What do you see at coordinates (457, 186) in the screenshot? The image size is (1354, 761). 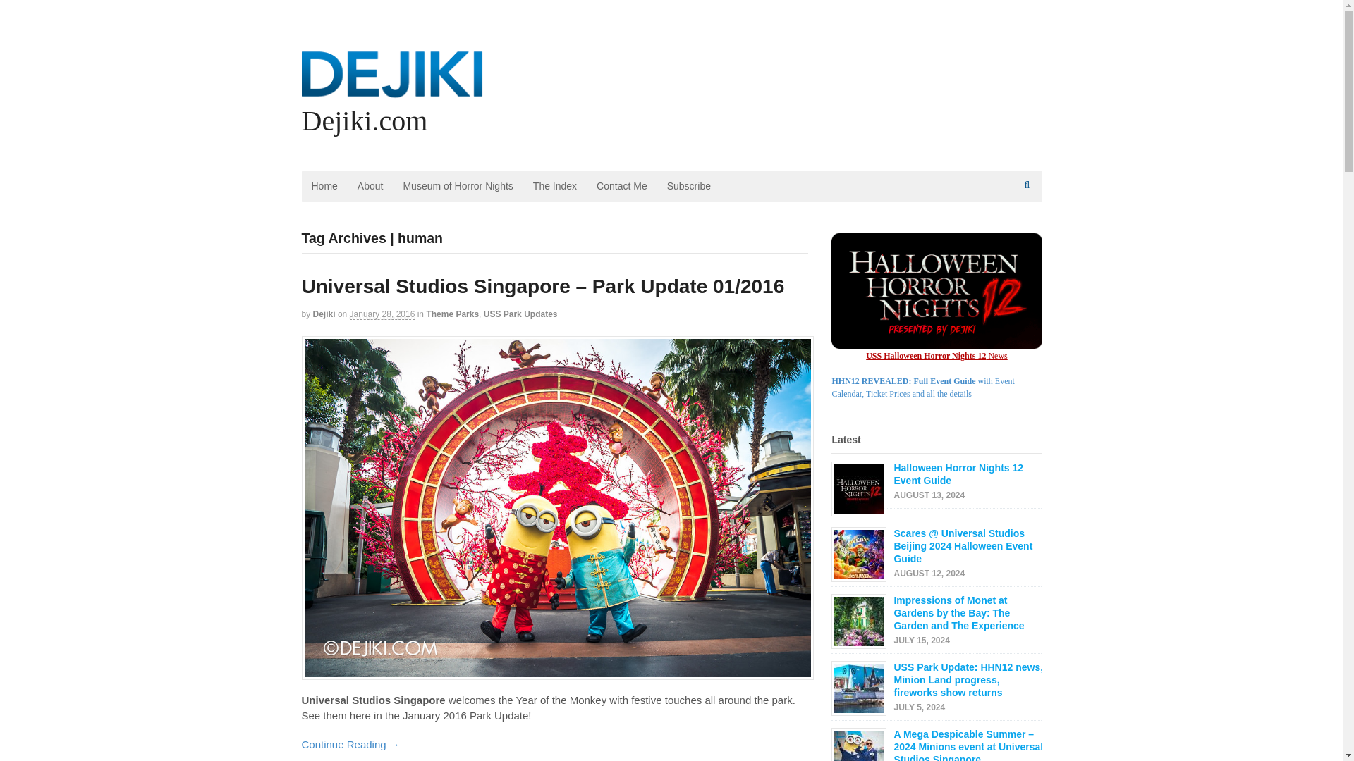 I see `Museum of Horror Nights` at bounding box center [457, 186].